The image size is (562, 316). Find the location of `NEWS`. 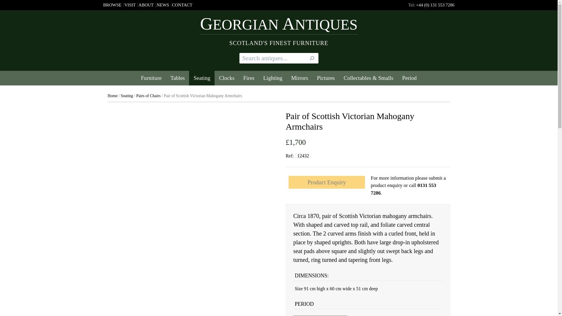

NEWS is located at coordinates (163, 5).